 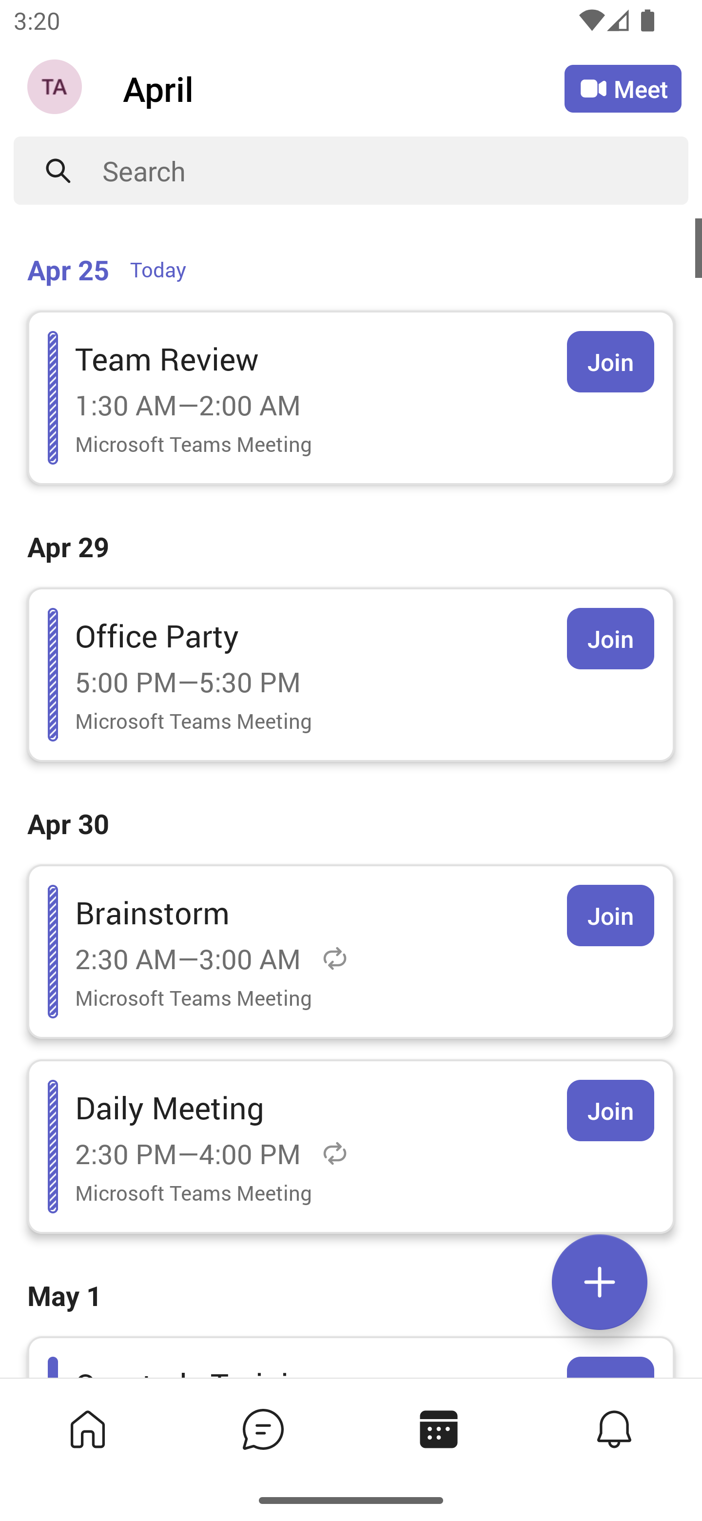 What do you see at coordinates (343, 88) in the screenshot?
I see `April April Calendar Agenda View` at bounding box center [343, 88].